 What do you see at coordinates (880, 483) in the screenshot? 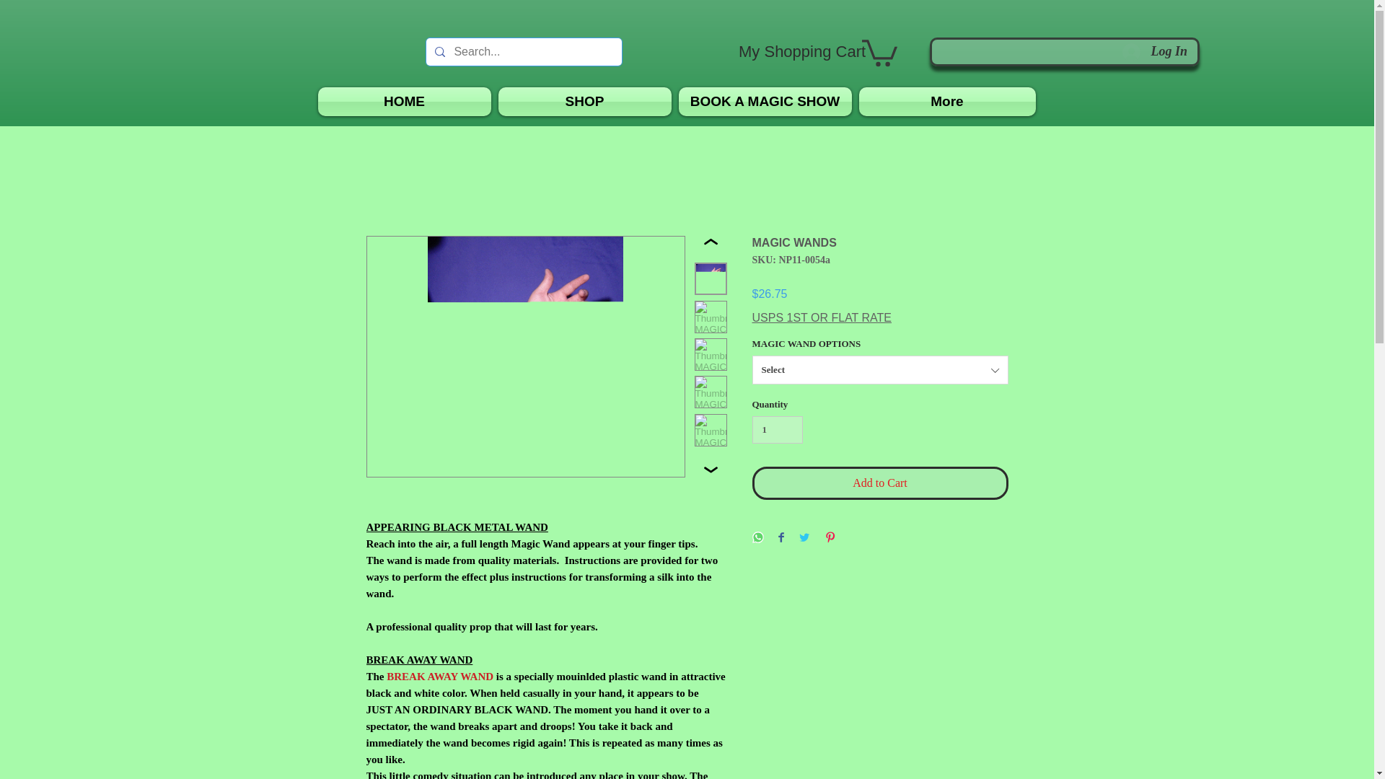
I see `Add to Cart` at bounding box center [880, 483].